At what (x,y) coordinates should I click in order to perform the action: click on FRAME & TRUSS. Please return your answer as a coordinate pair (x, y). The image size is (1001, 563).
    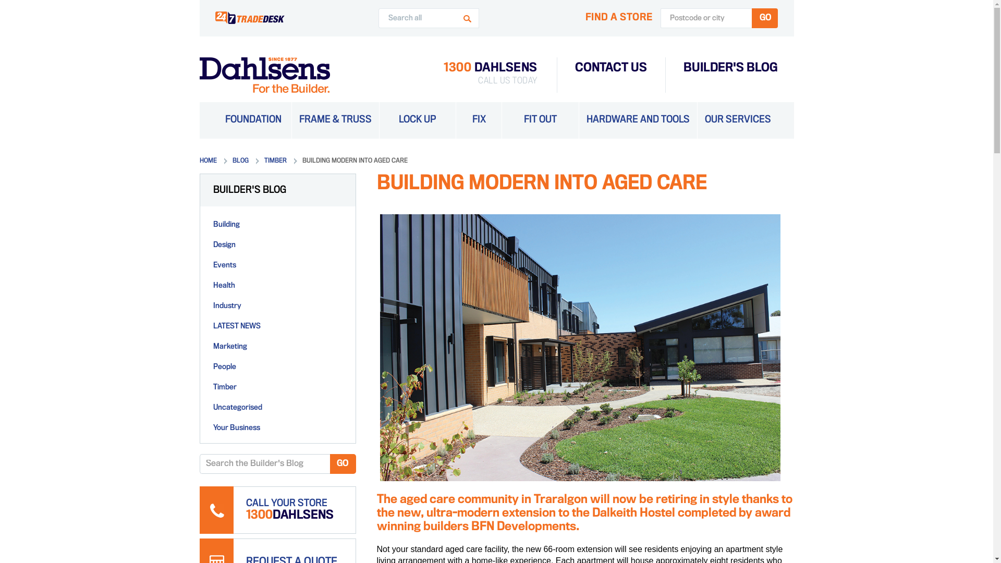
    Looking at the image, I should click on (336, 120).